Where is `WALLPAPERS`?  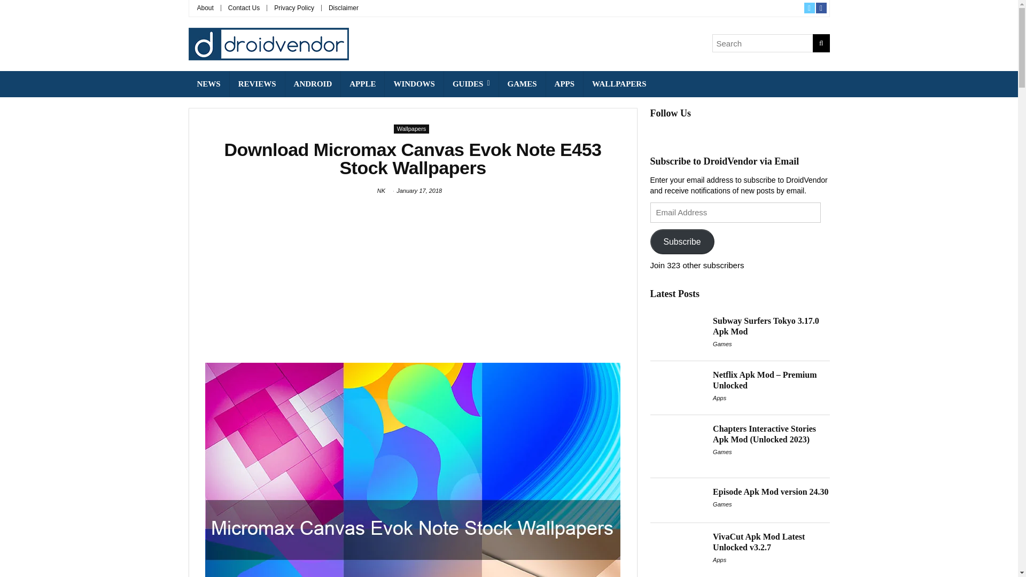
WALLPAPERS is located at coordinates (619, 84).